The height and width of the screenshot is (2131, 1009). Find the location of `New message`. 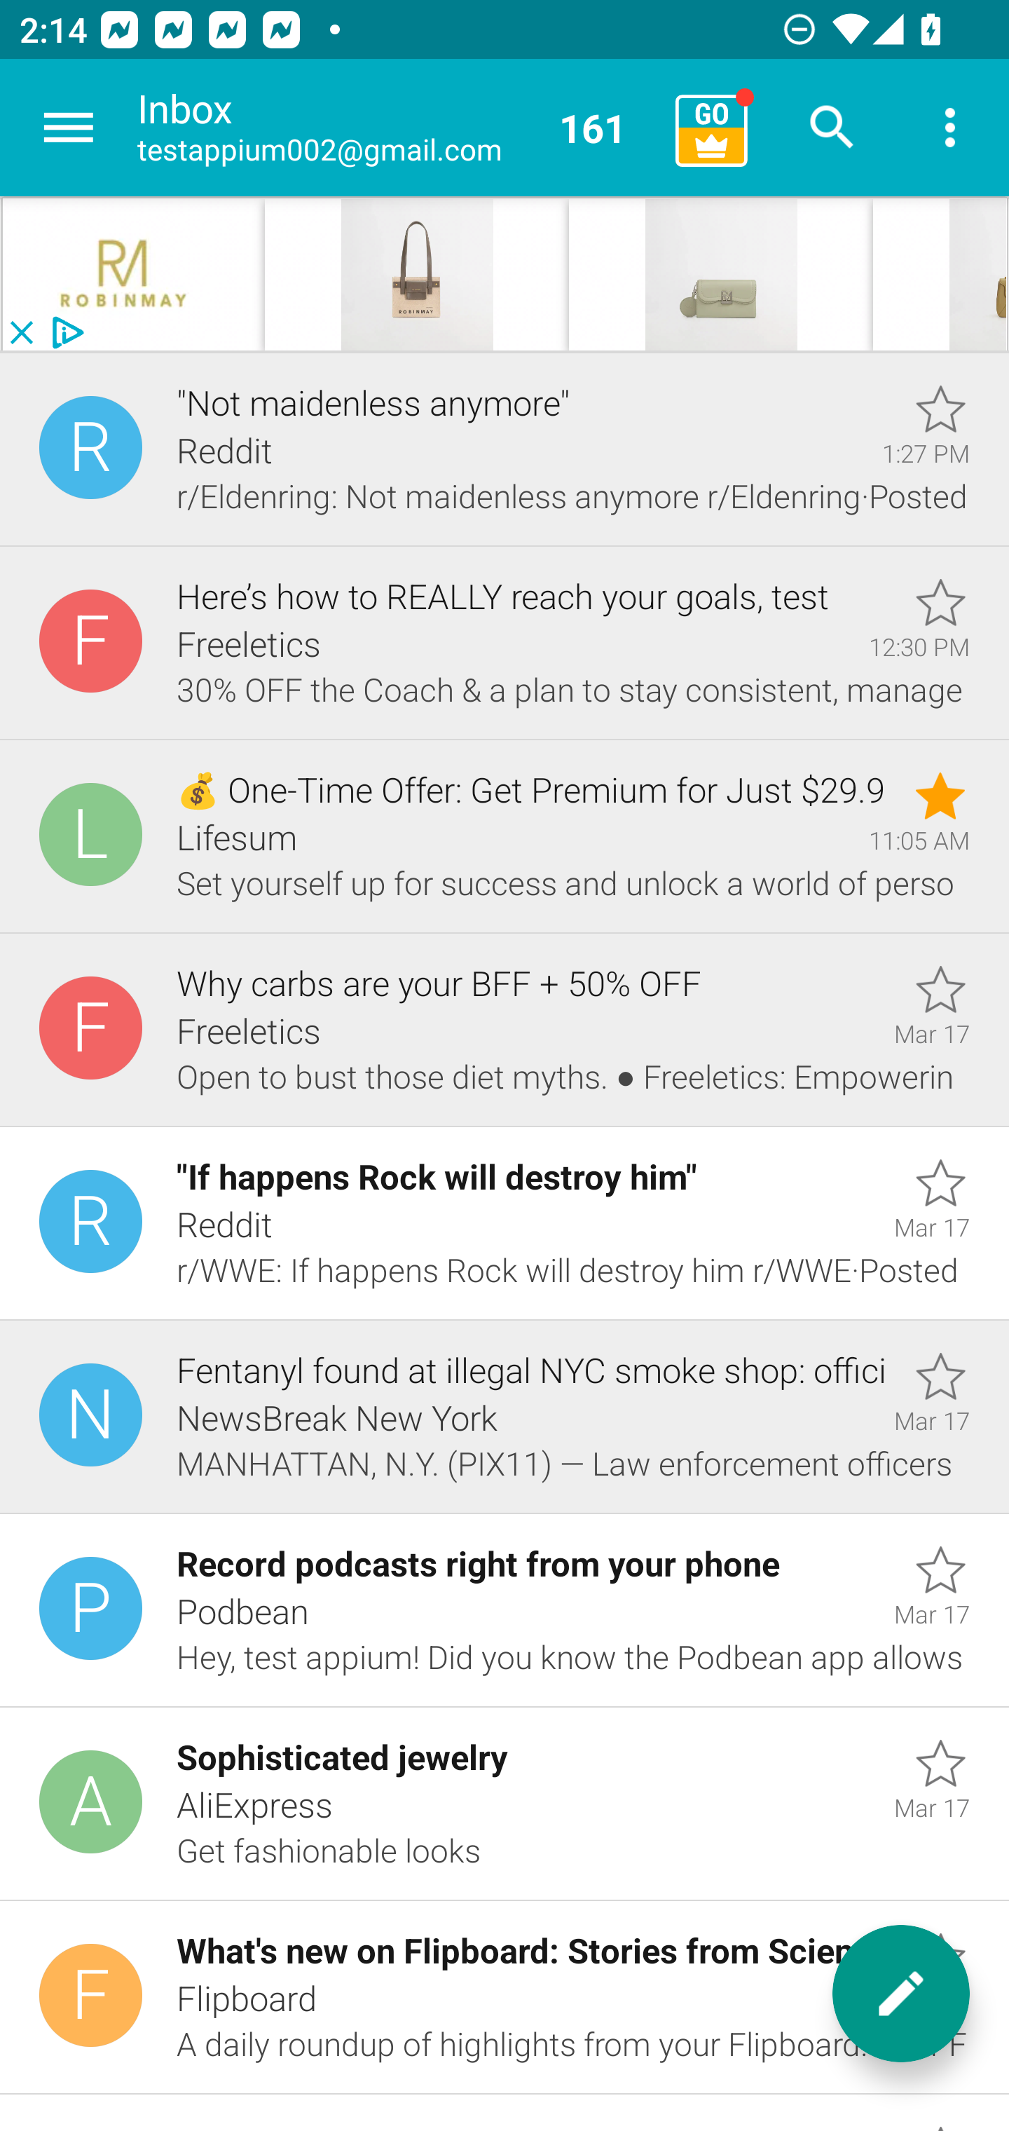

New message is located at coordinates (901, 1994).